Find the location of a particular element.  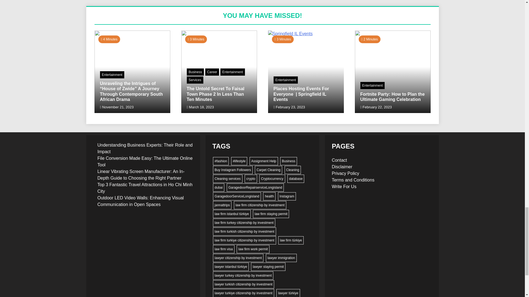

Estimated Reading Time of Article is located at coordinates (283, 39).